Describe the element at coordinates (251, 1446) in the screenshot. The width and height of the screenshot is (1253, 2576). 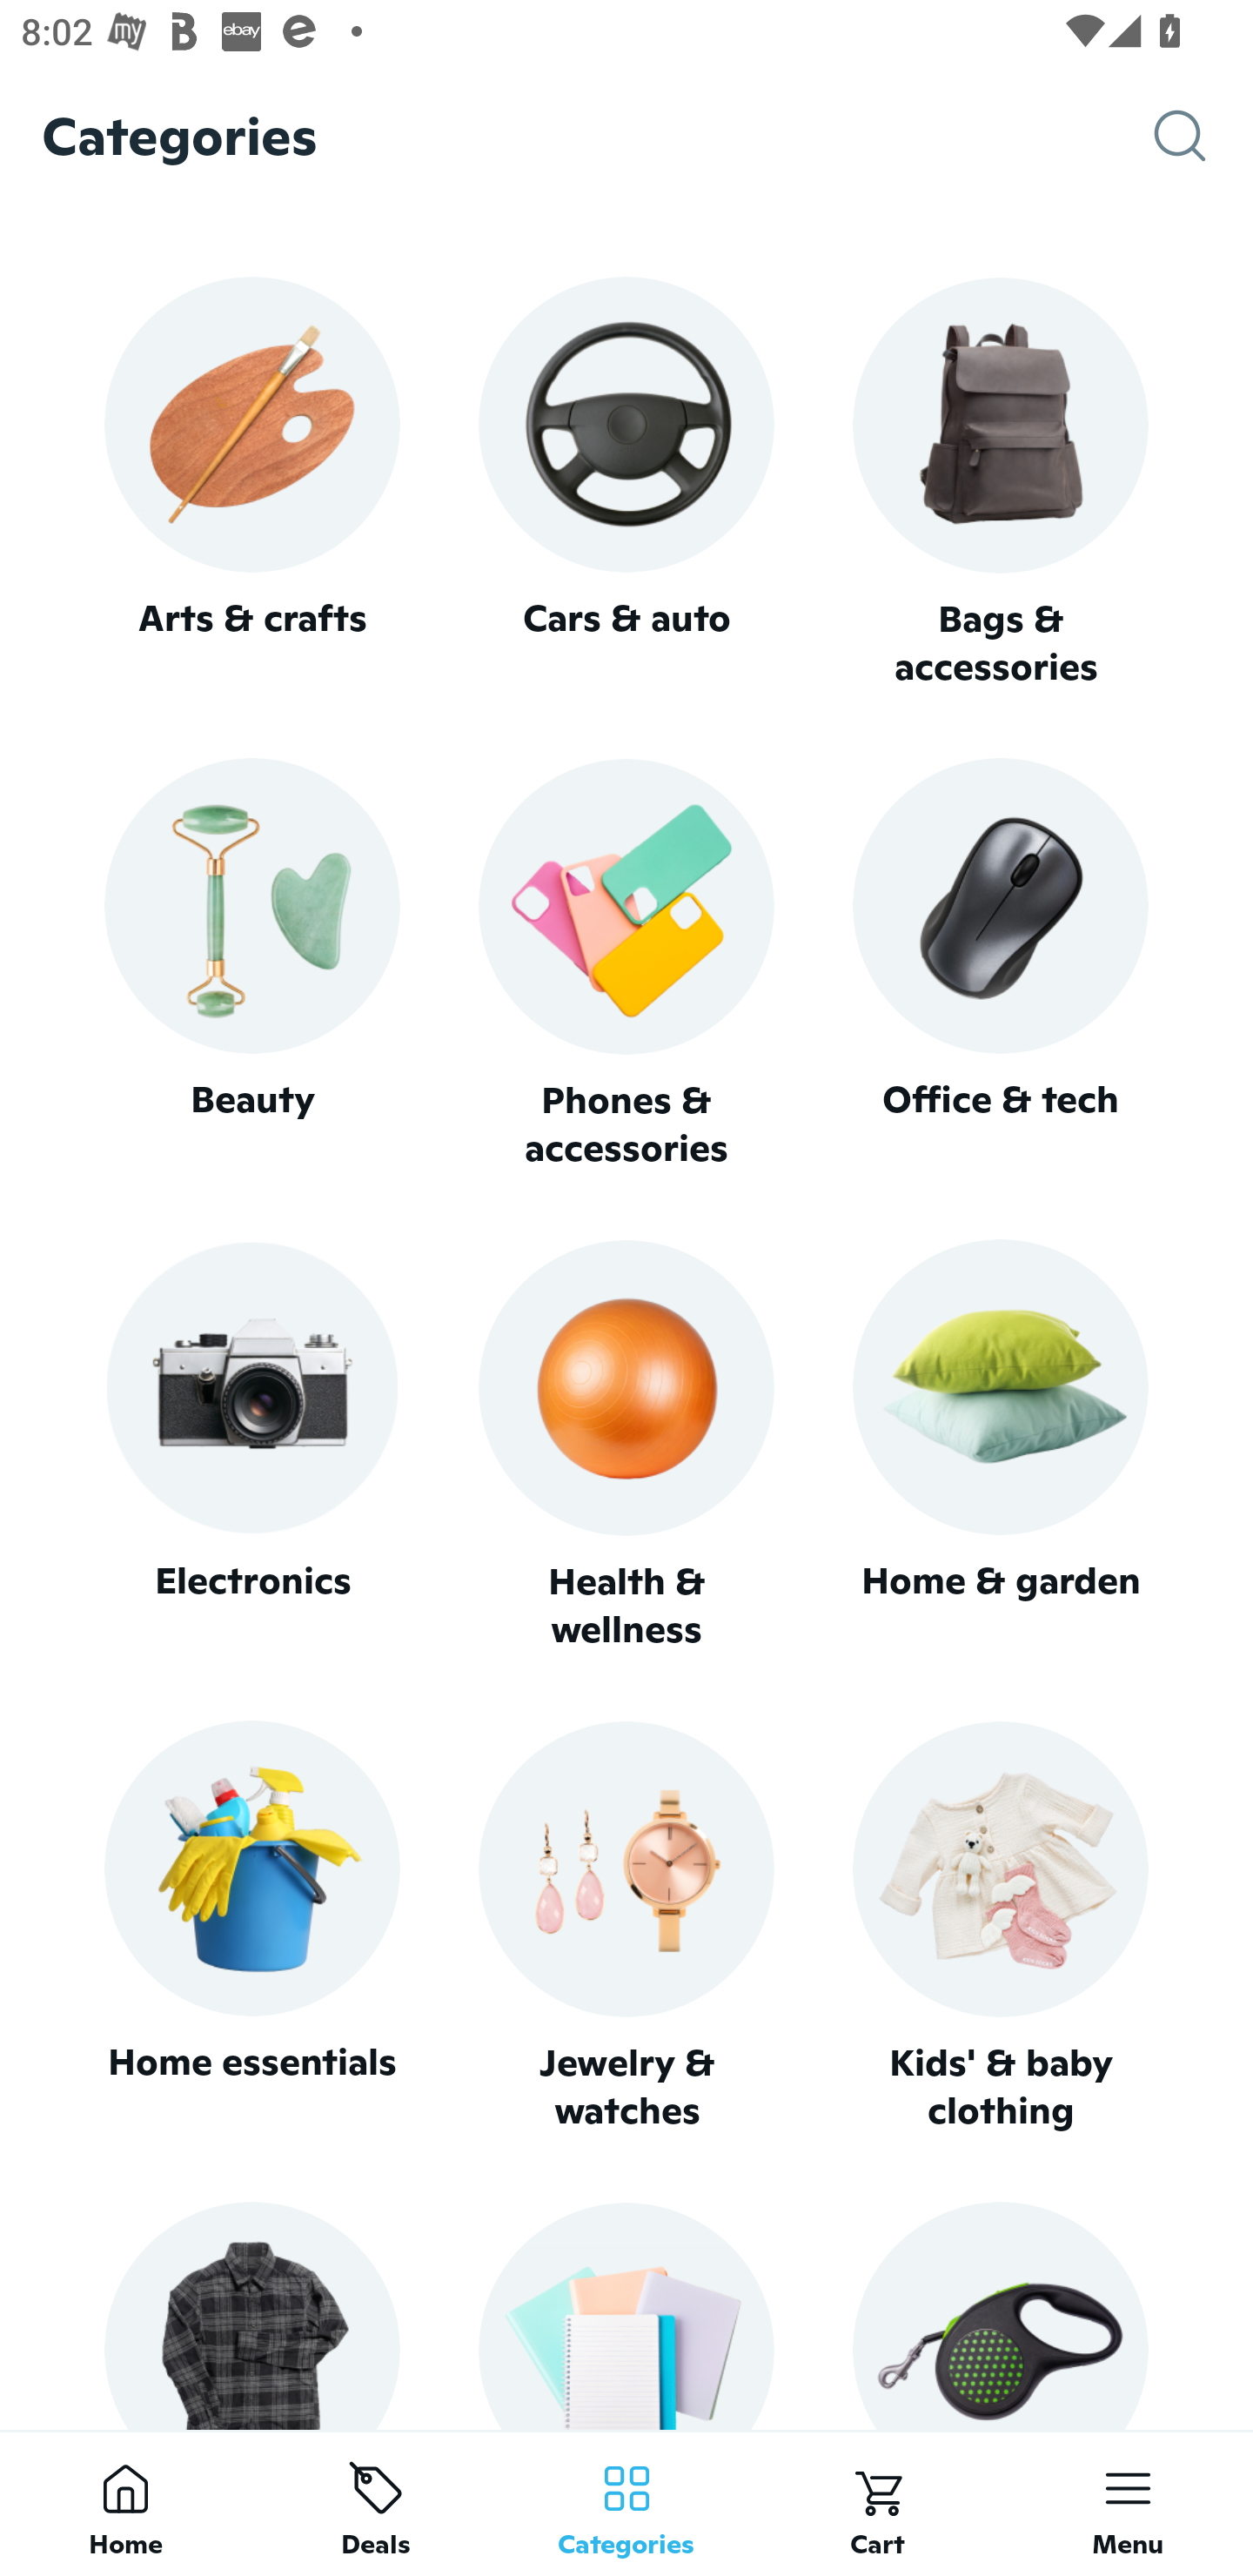
I see `Electronics` at that location.